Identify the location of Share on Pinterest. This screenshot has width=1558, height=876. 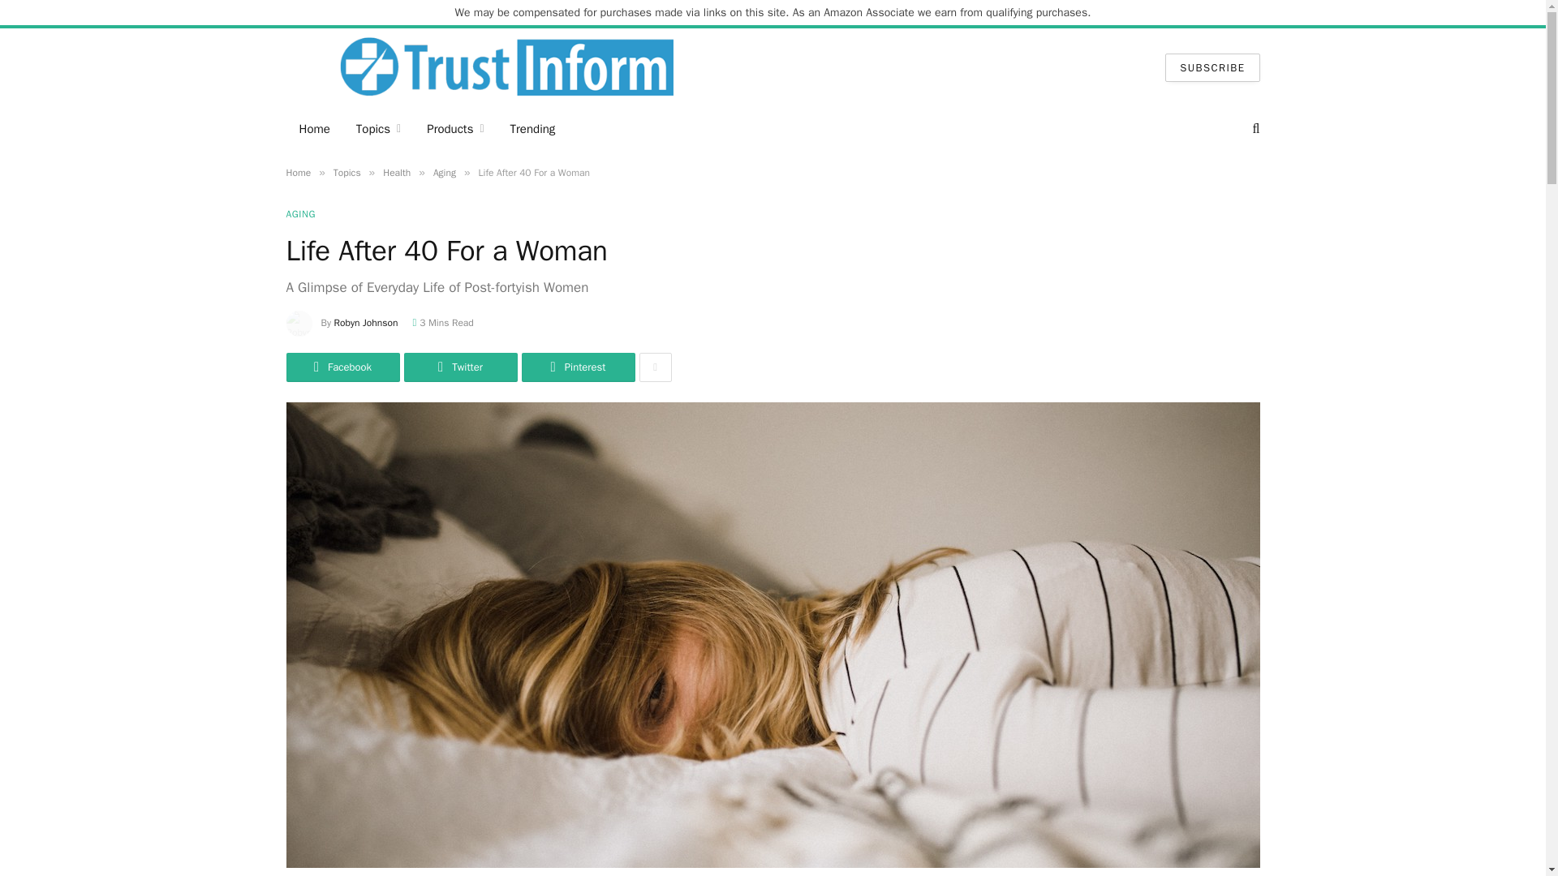
(577, 367).